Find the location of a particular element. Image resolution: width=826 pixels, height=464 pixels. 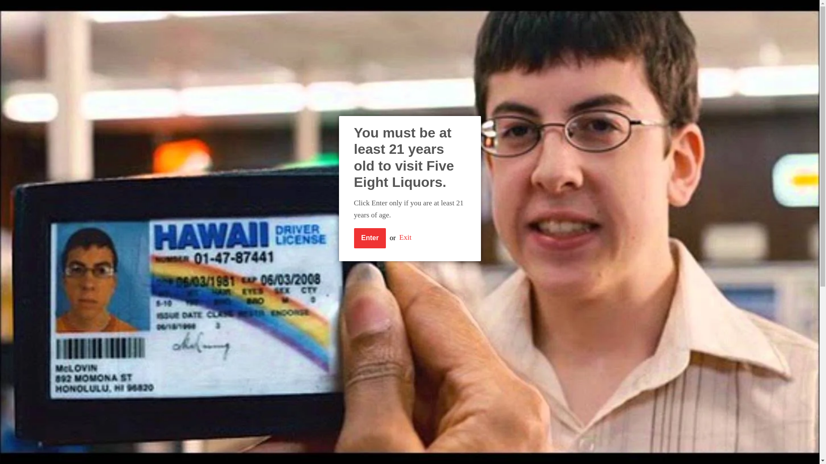

Create account is located at coordinates (487, 10).